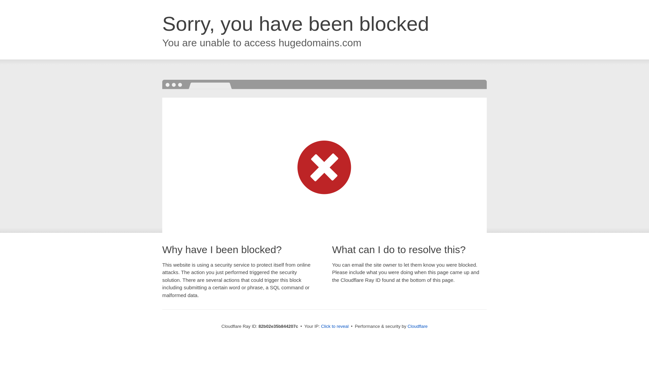 Image resolution: width=649 pixels, height=365 pixels. What do you see at coordinates (335, 326) in the screenshot?
I see `Click to reveal` at bounding box center [335, 326].